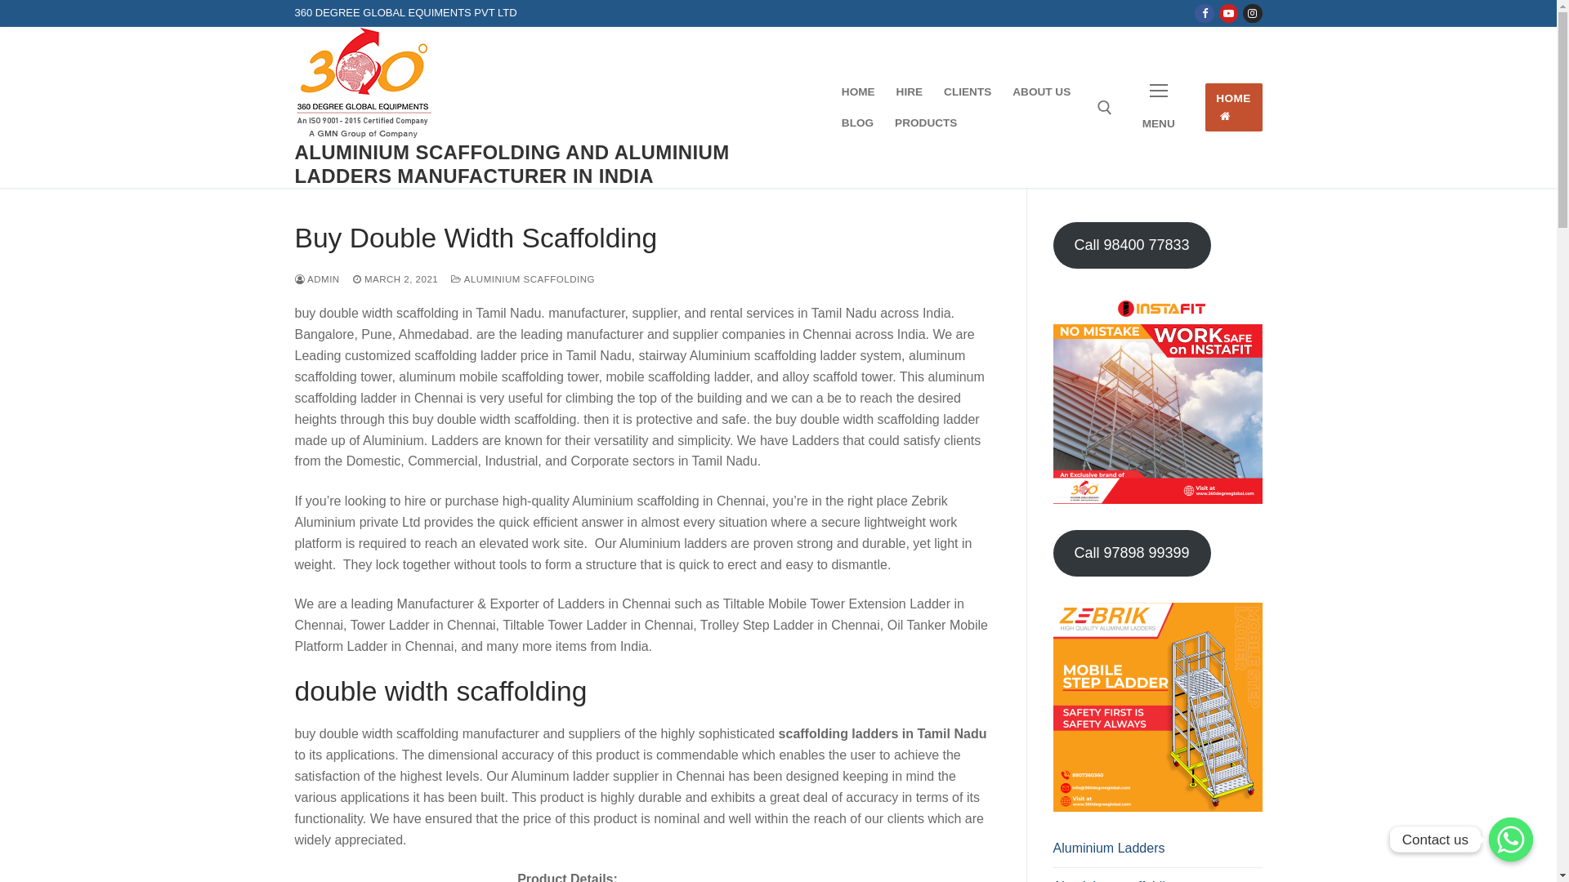  What do you see at coordinates (523, 279) in the screenshot?
I see `ALUMINIUM SCAFFOLDING` at bounding box center [523, 279].